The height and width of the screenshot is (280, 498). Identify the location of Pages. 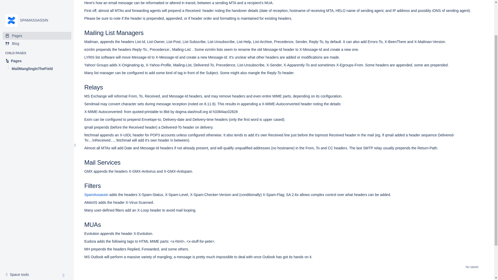
(37, 3).